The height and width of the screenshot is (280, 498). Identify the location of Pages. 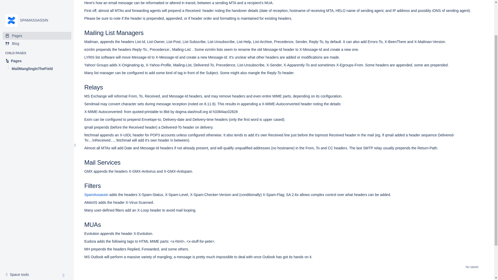
(37, 3).